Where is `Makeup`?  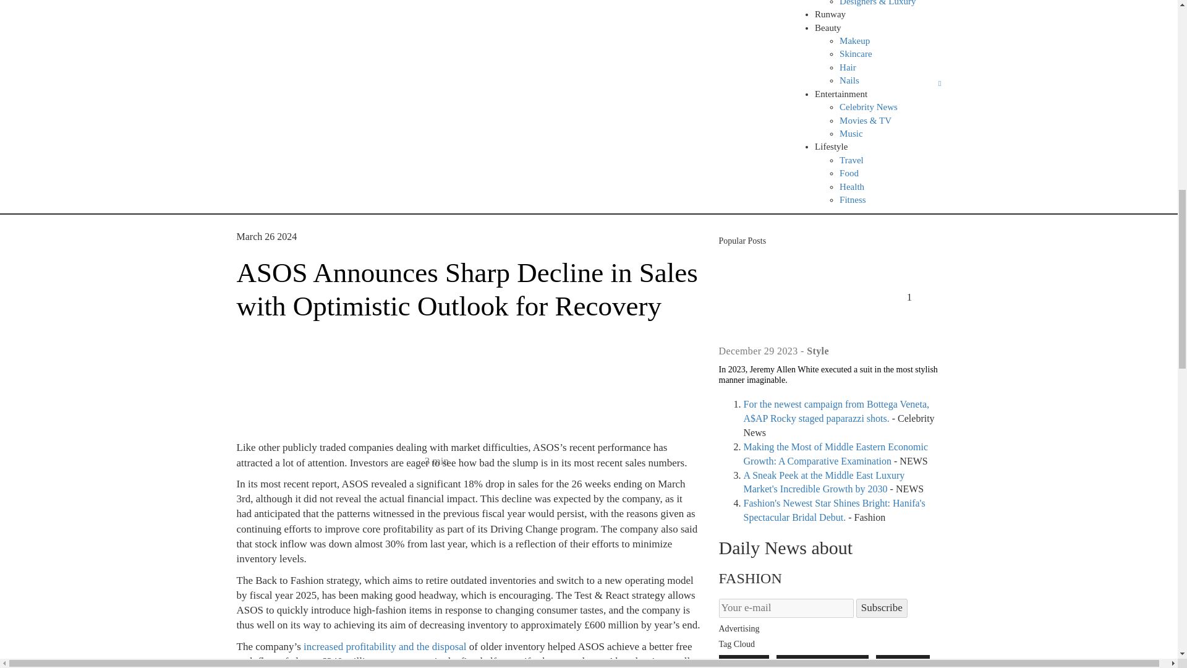 Makeup is located at coordinates (854, 41).